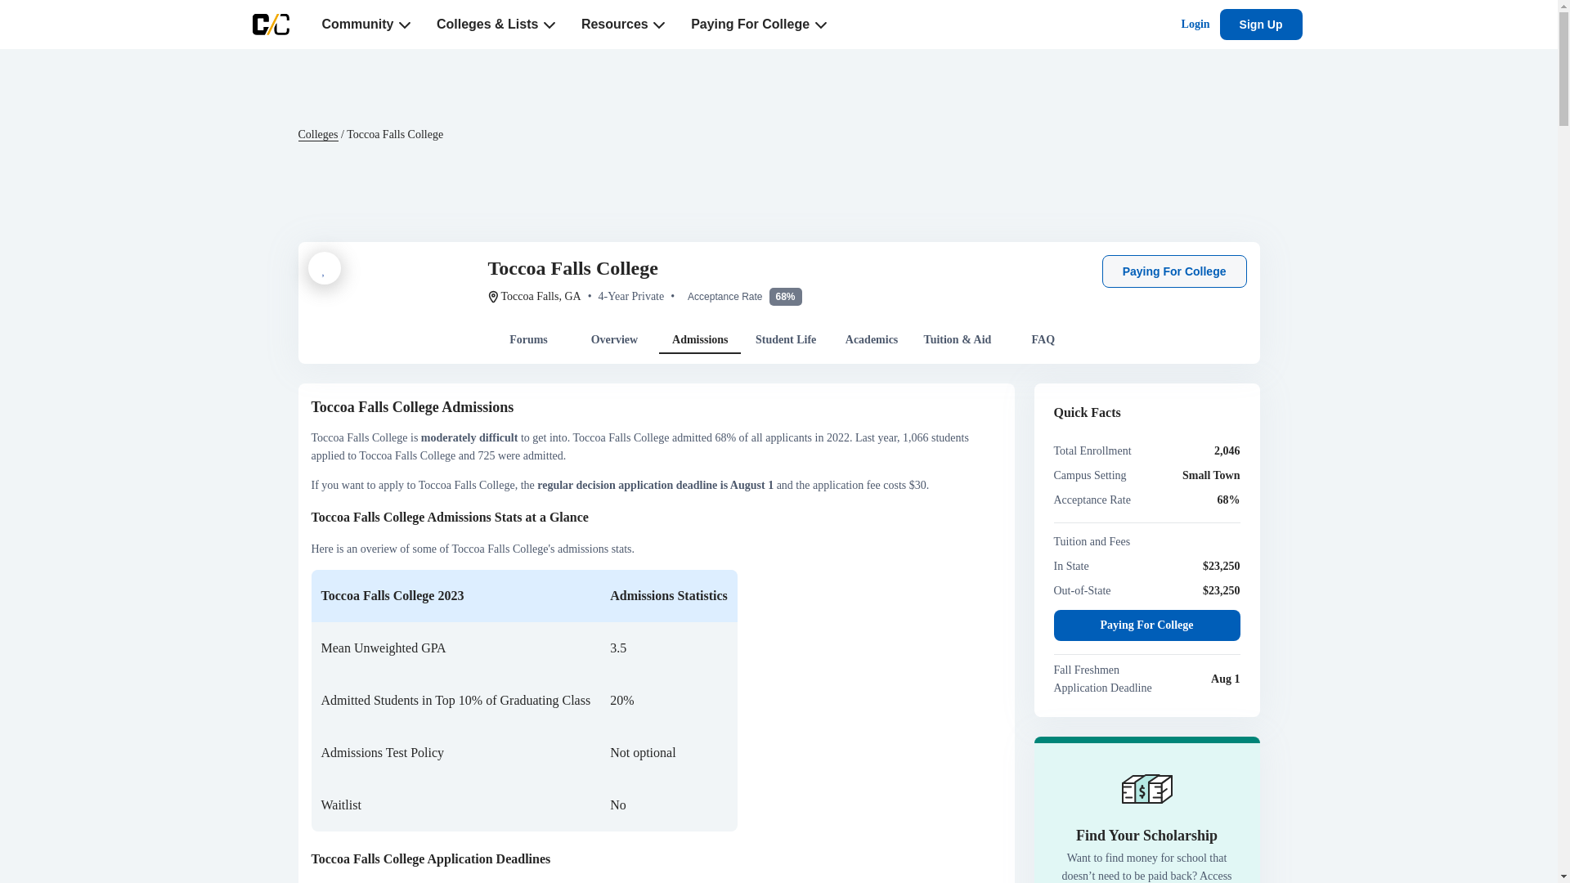 This screenshot has height=883, width=1570. What do you see at coordinates (317, 134) in the screenshot?
I see `Colleges` at bounding box center [317, 134].